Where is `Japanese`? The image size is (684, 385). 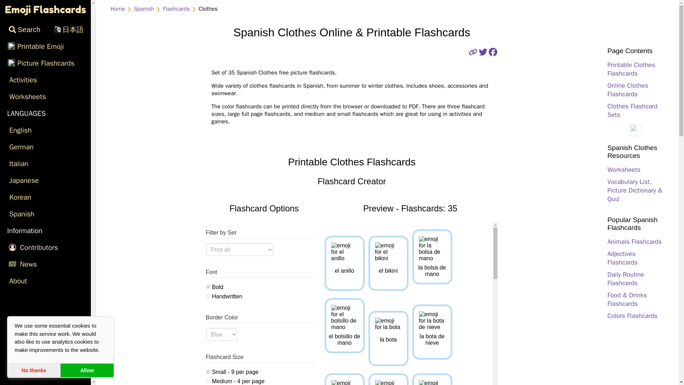
Japanese is located at coordinates (46, 180).